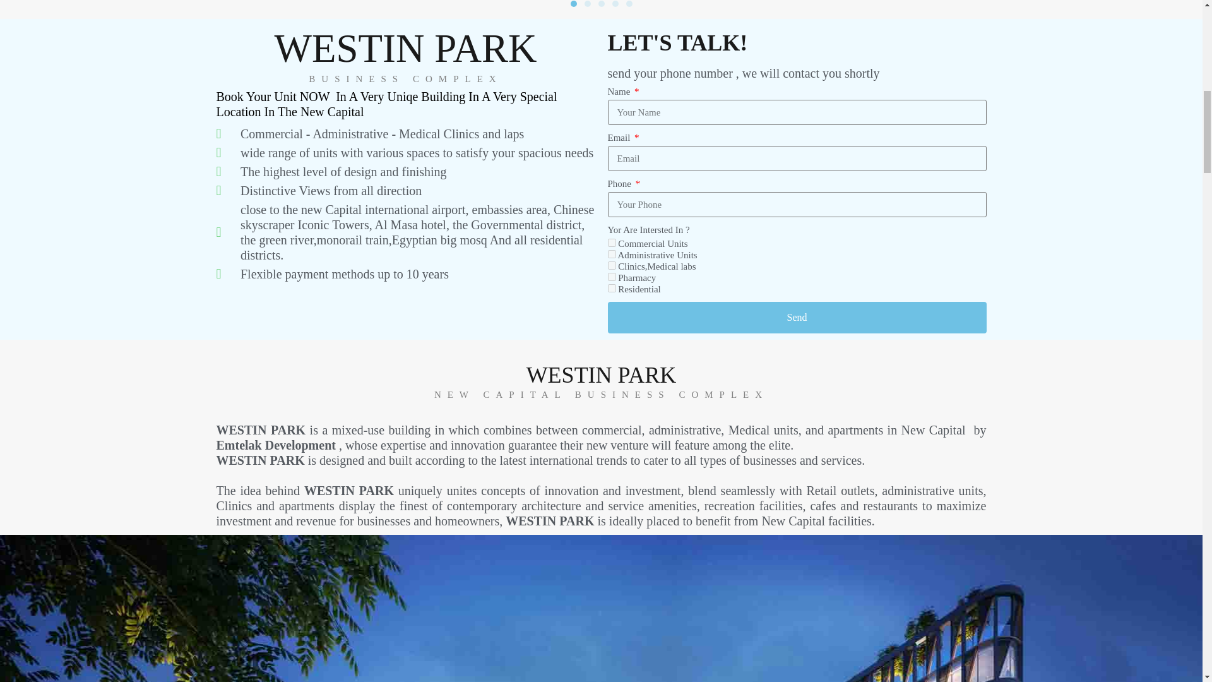  I want to click on Administrative Units, so click(611, 254).